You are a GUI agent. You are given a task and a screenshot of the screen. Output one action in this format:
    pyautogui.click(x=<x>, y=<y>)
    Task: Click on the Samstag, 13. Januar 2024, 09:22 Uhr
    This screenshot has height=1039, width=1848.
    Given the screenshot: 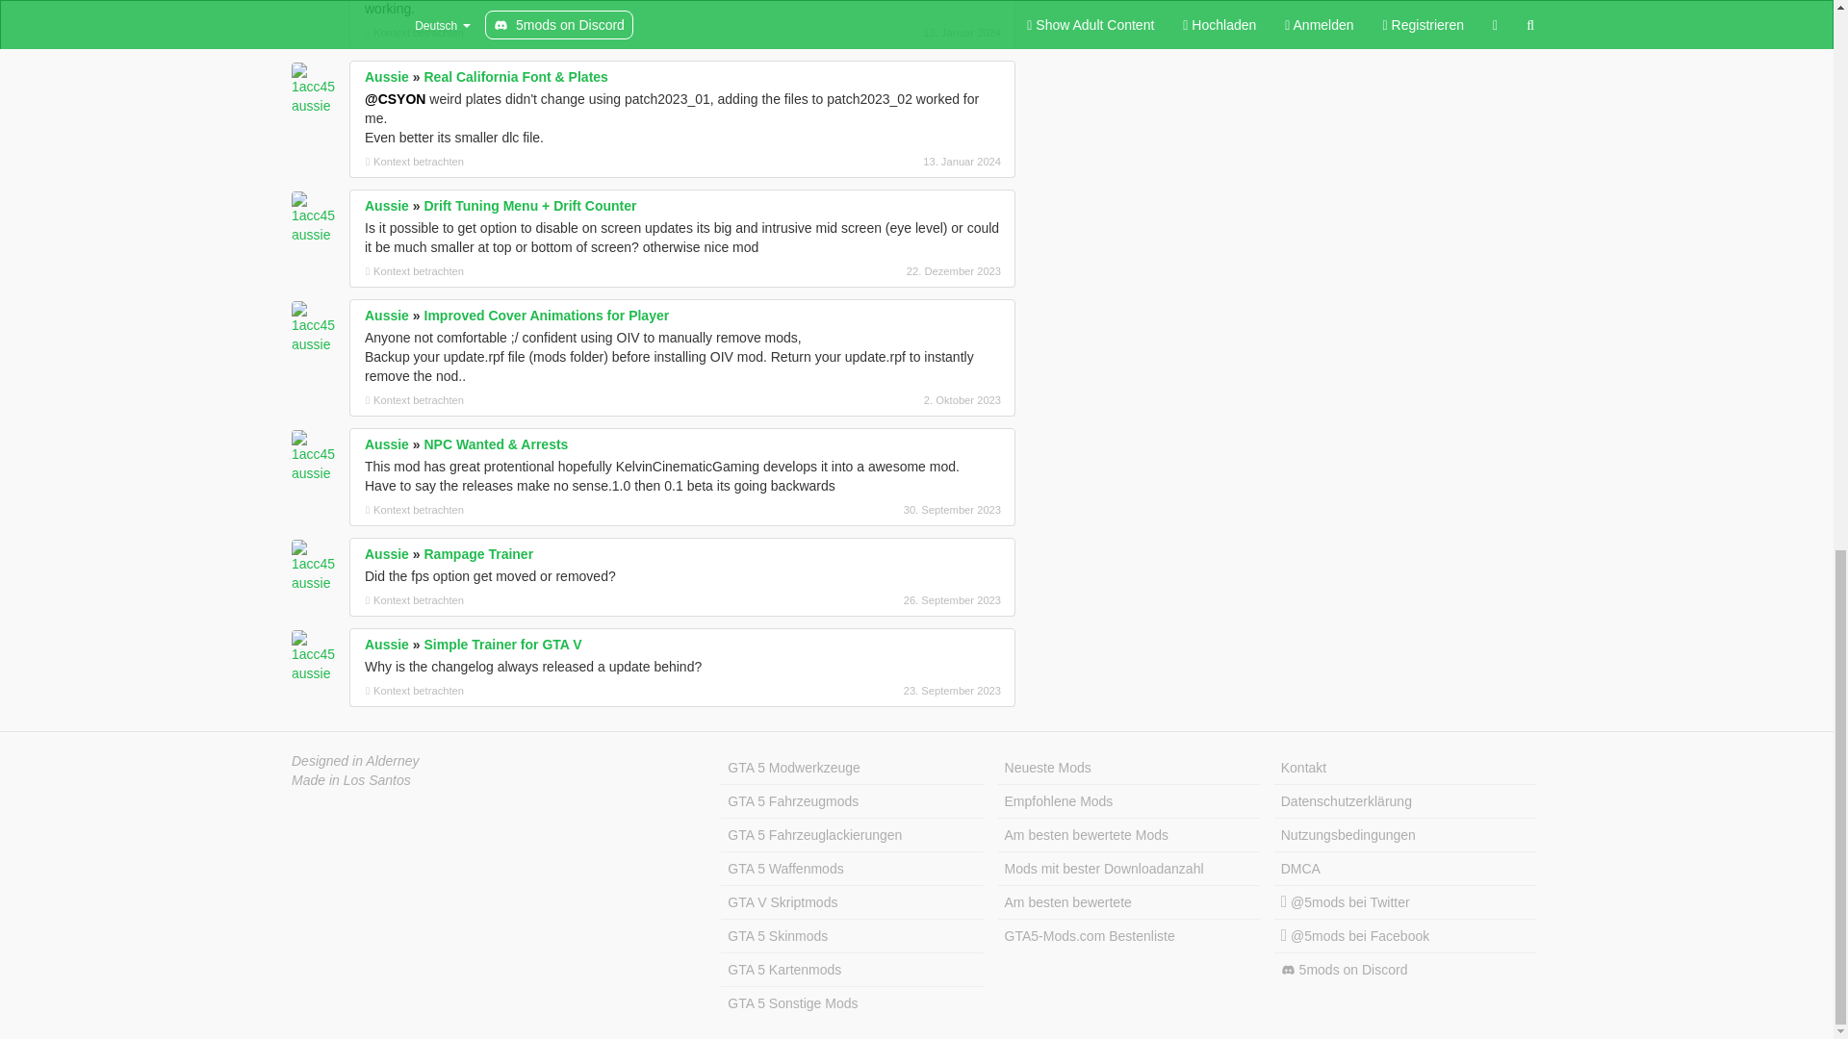 What is the action you would take?
    pyautogui.click(x=899, y=33)
    